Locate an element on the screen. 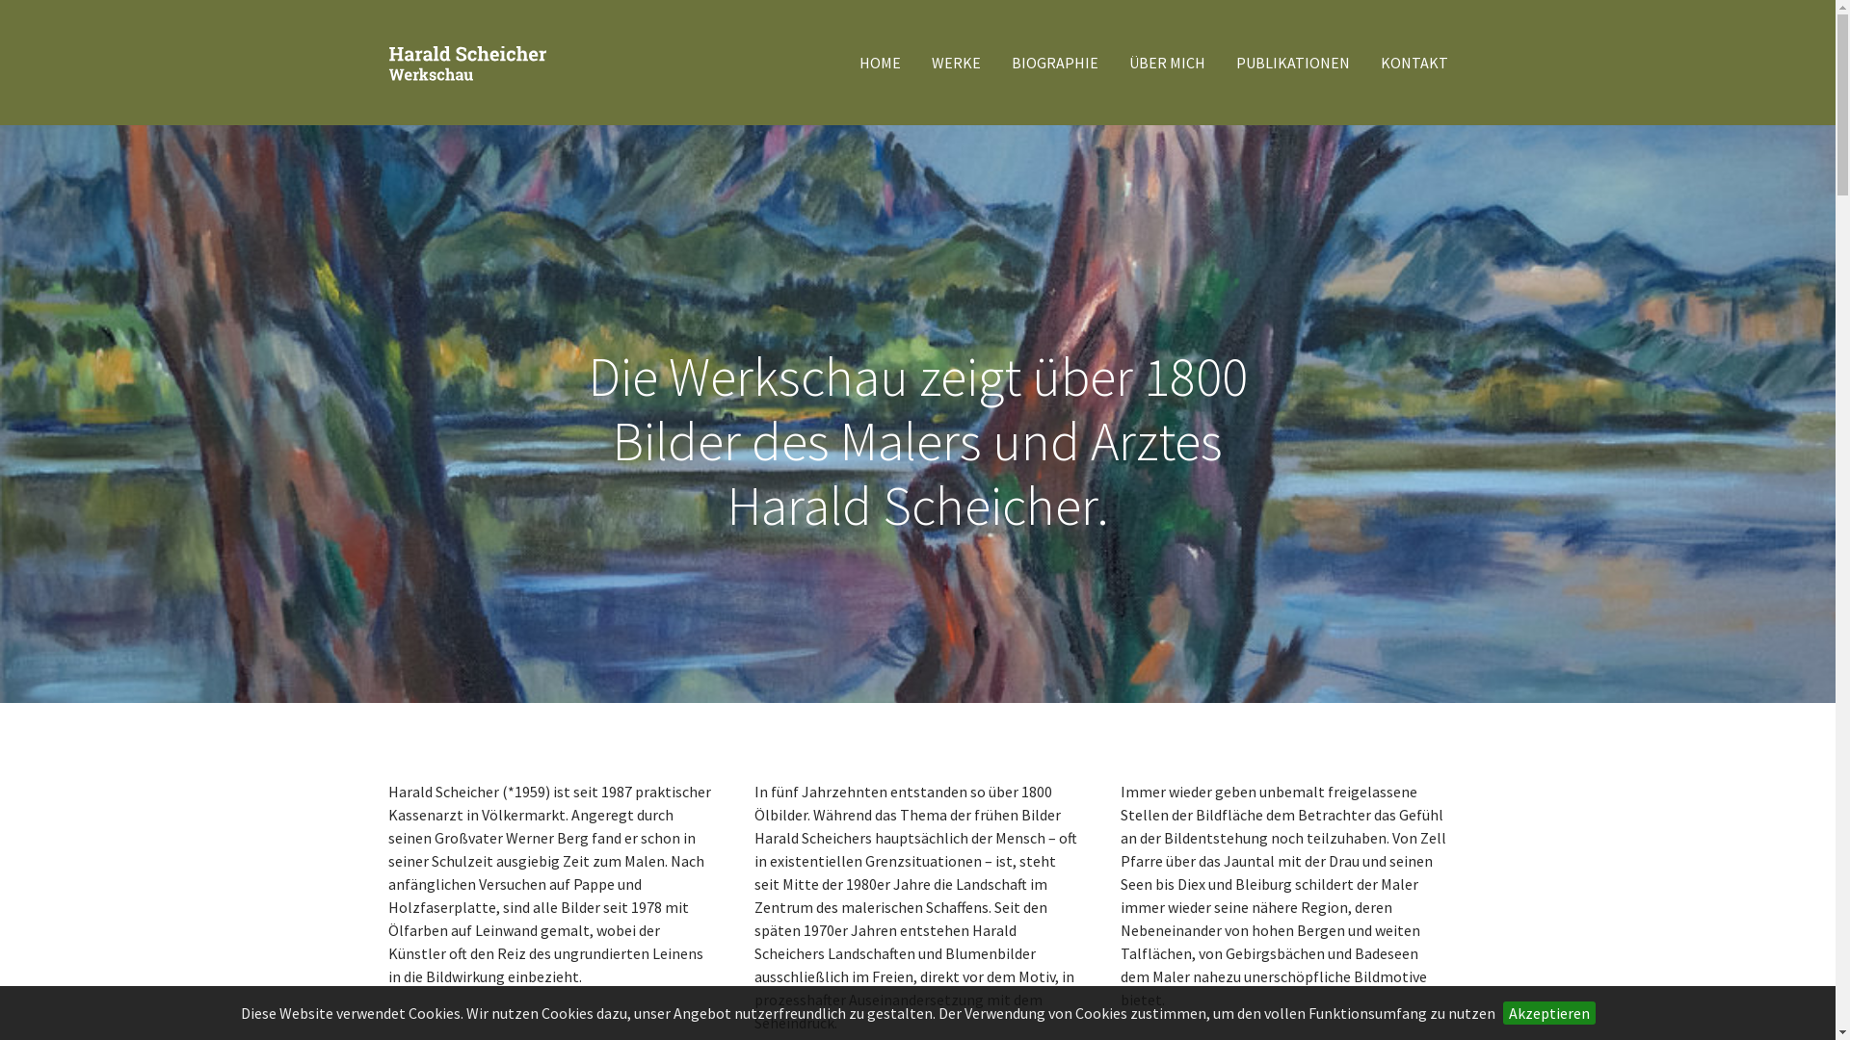 Image resolution: width=1850 pixels, height=1040 pixels. PUBLIKATIONEN is located at coordinates (1292, 63).